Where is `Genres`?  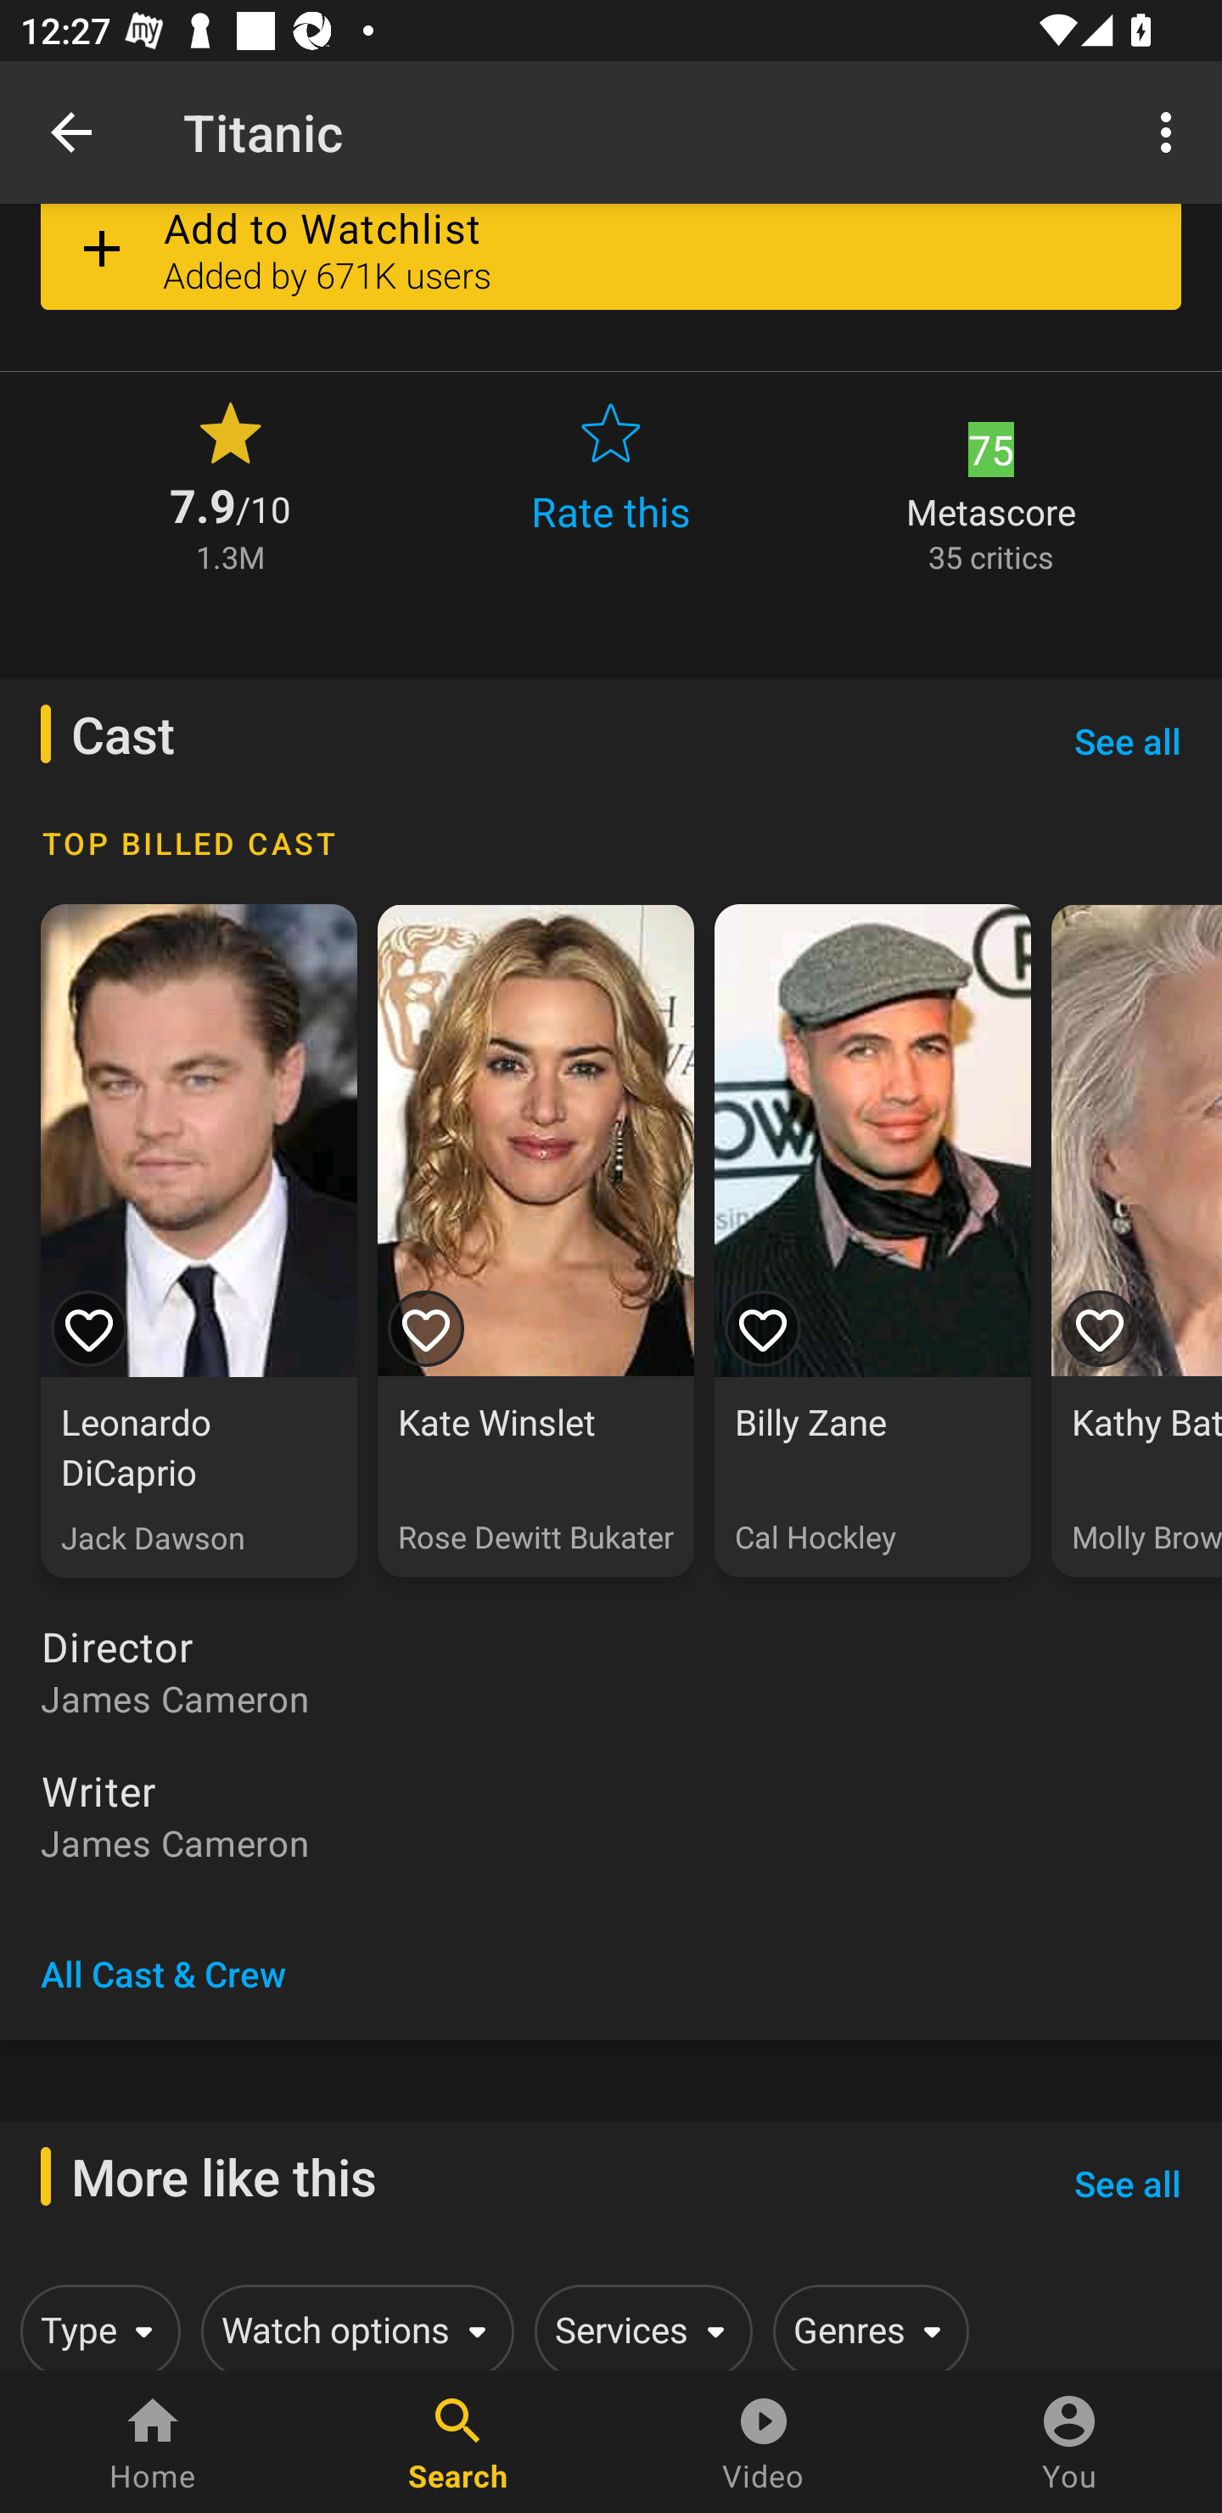 Genres is located at coordinates (866, 2326).